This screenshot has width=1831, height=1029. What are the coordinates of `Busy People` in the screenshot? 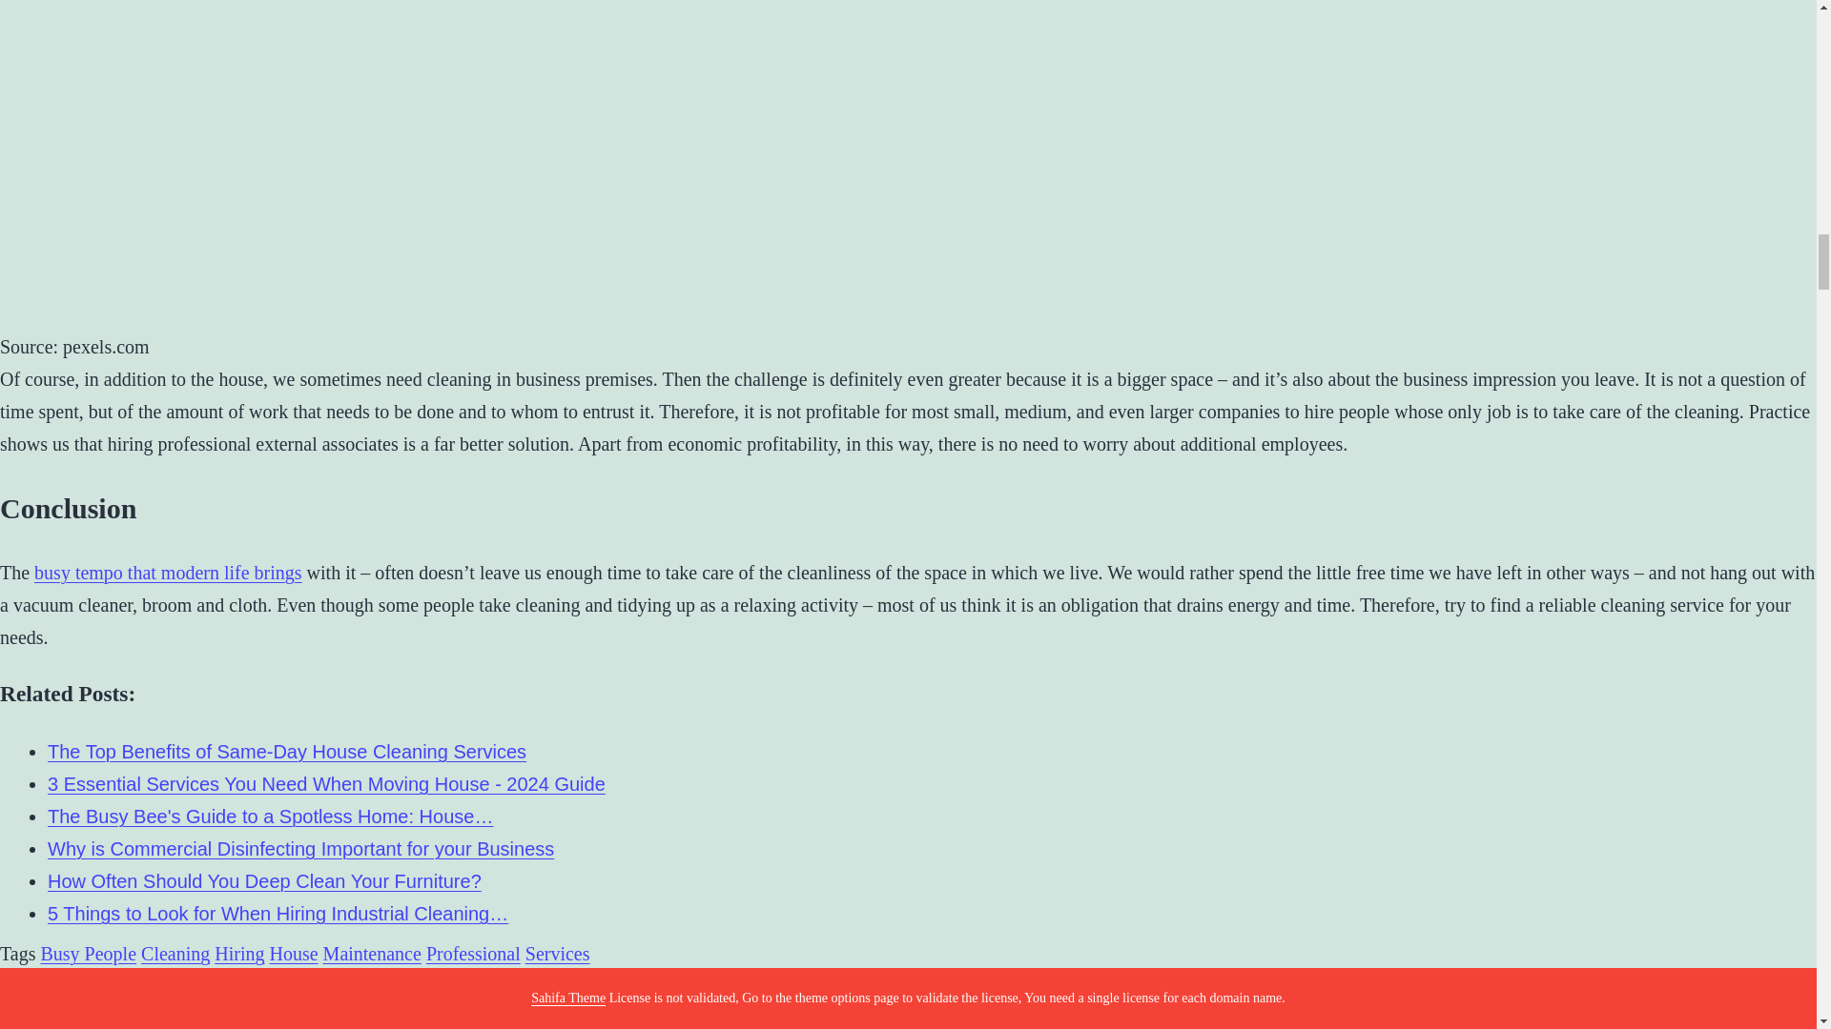 It's located at (88, 953).